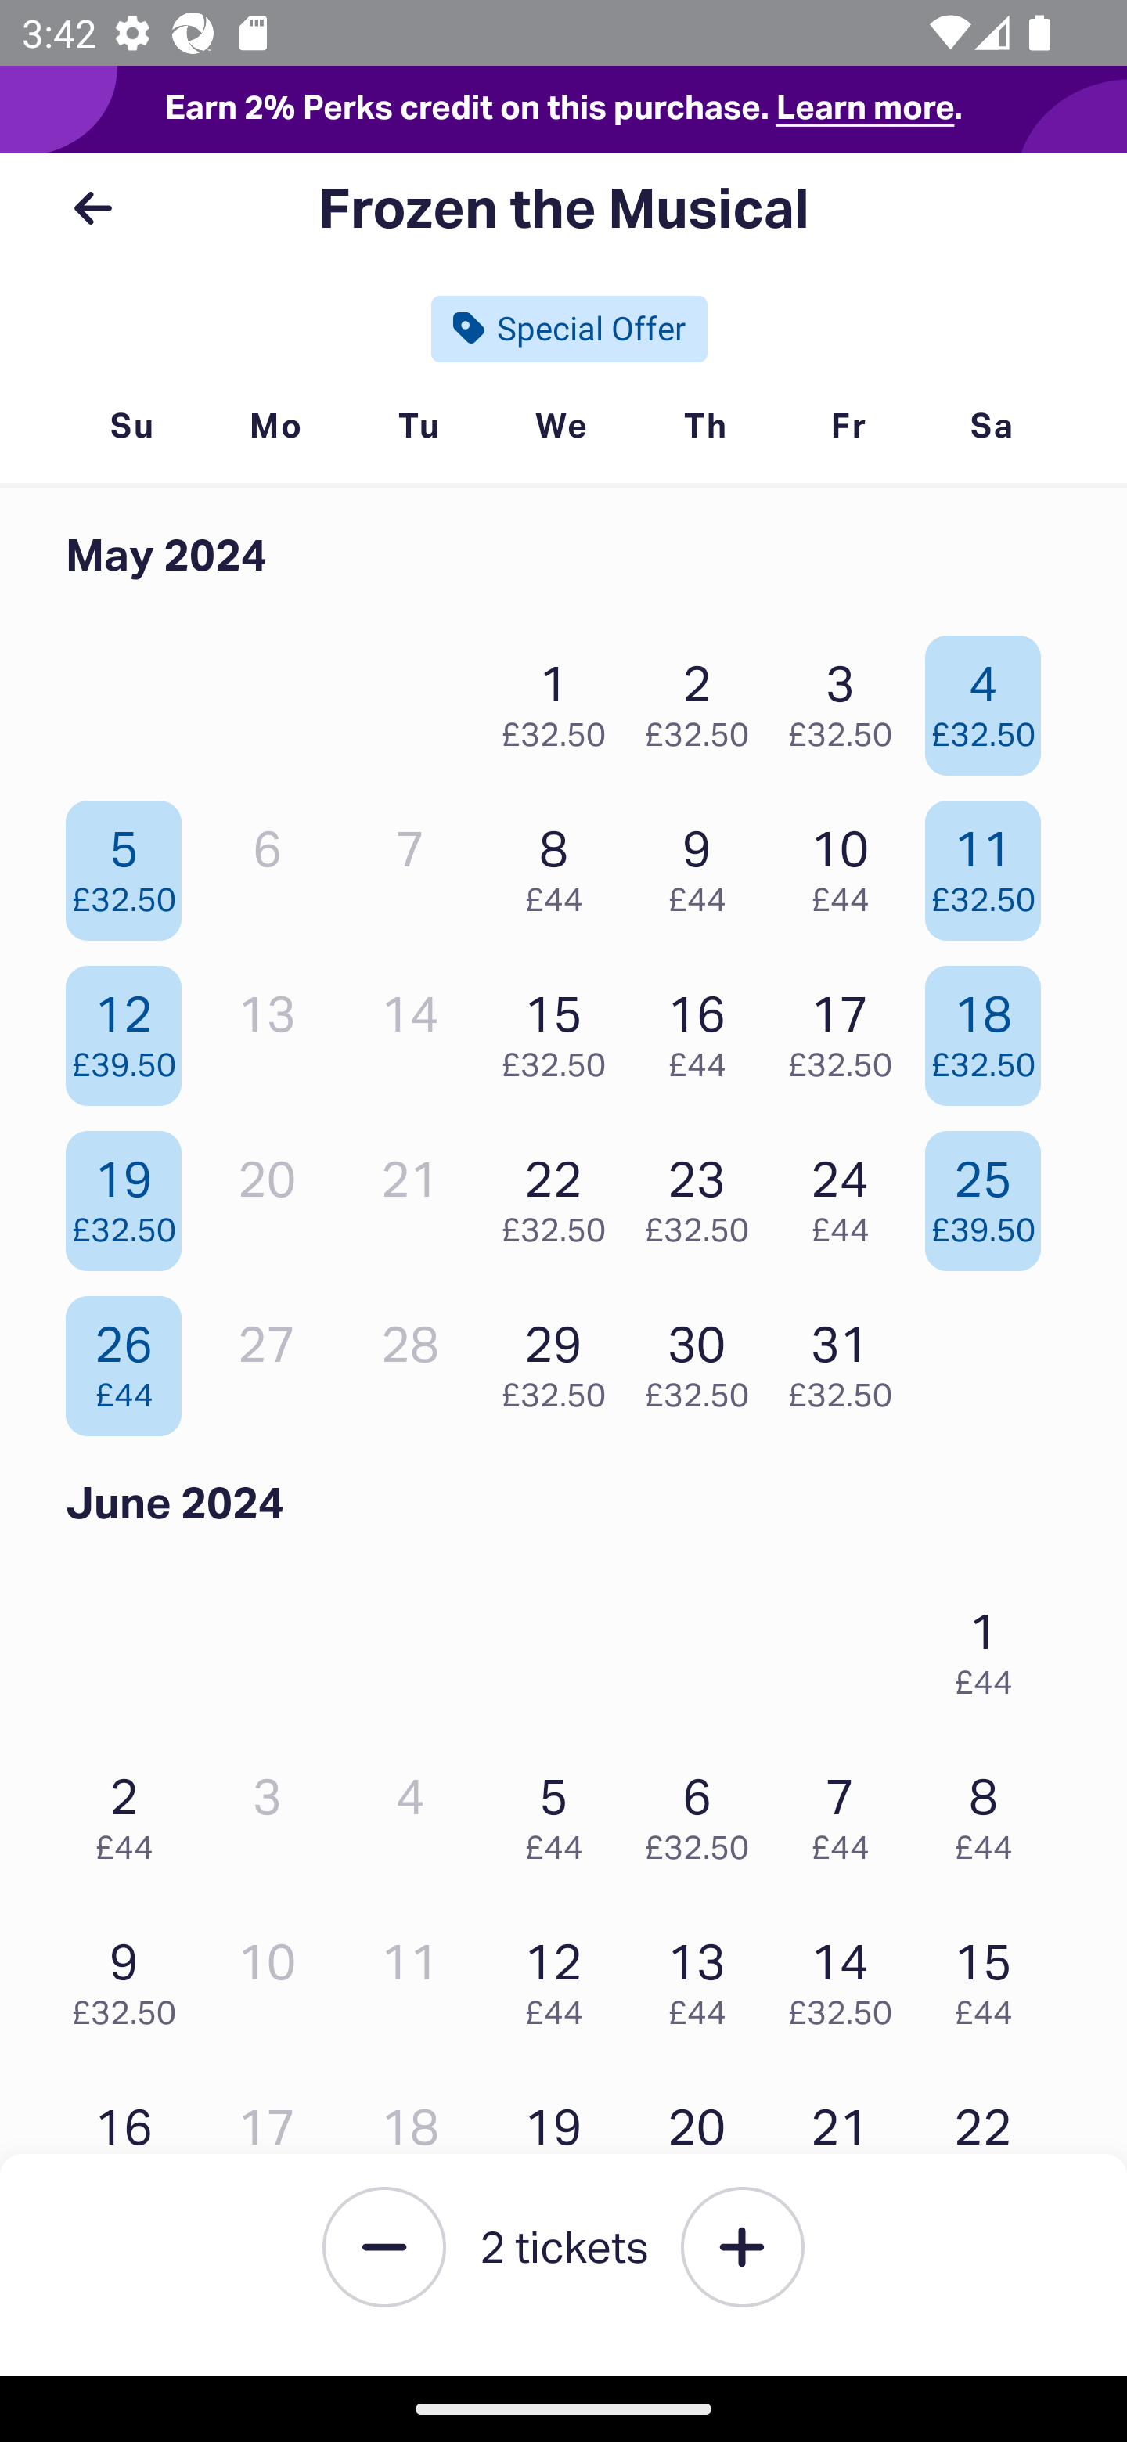 The image size is (1127, 2442). Describe the element at coordinates (991, 1810) in the screenshot. I see `8 £44` at that location.